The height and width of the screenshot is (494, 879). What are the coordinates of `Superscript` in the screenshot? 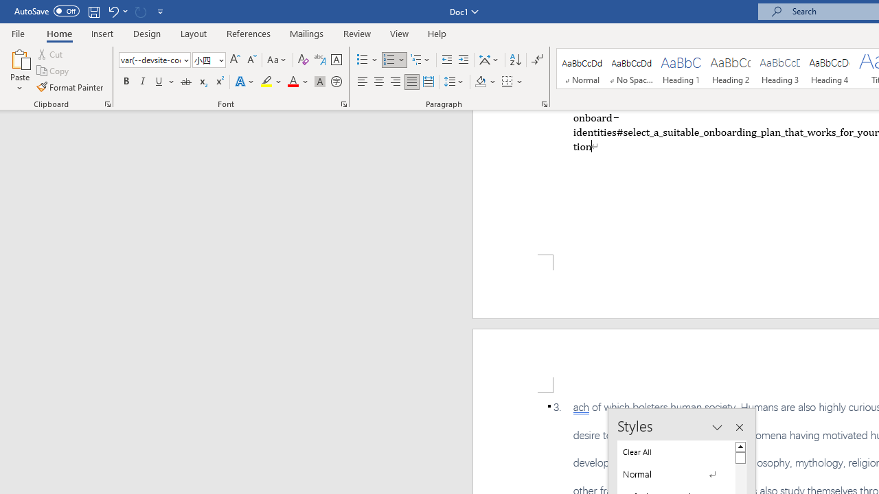 It's located at (219, 82).